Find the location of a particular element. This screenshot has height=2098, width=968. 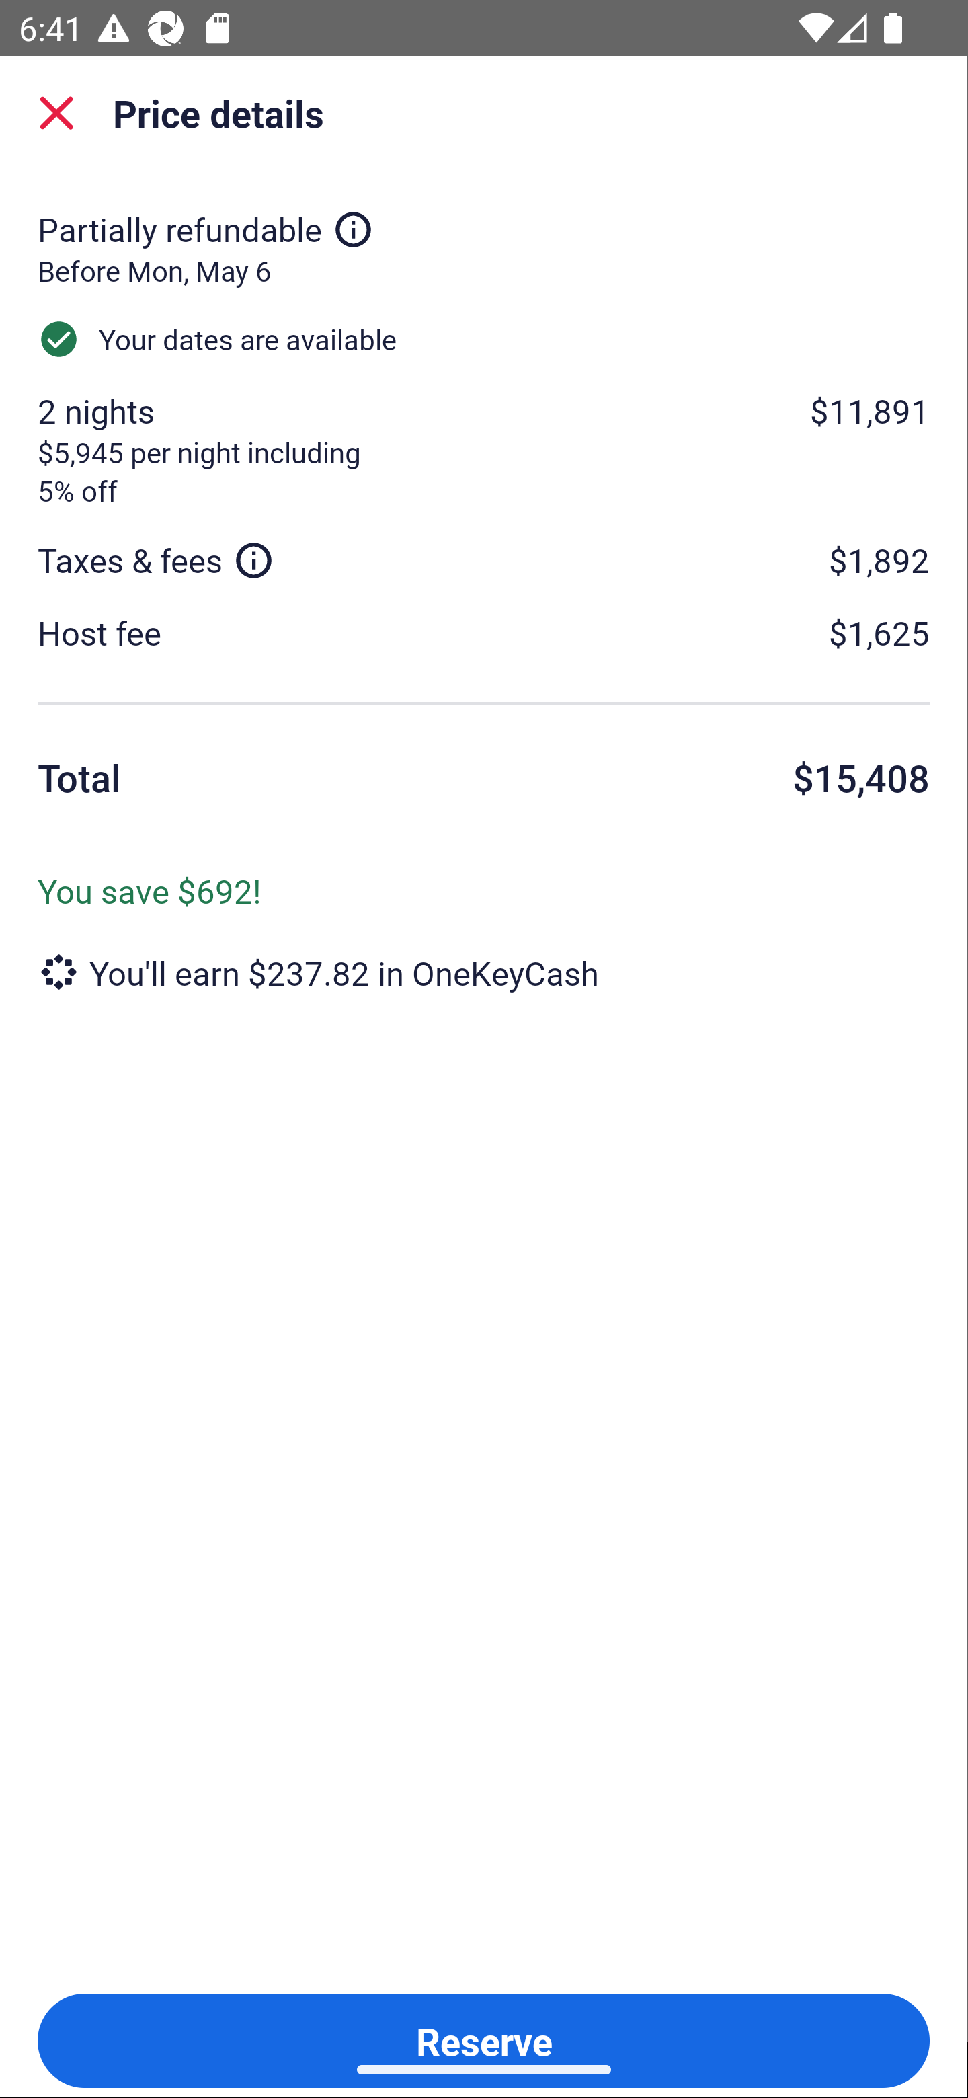

Taxes & fees is located at coordinates (156, 559).